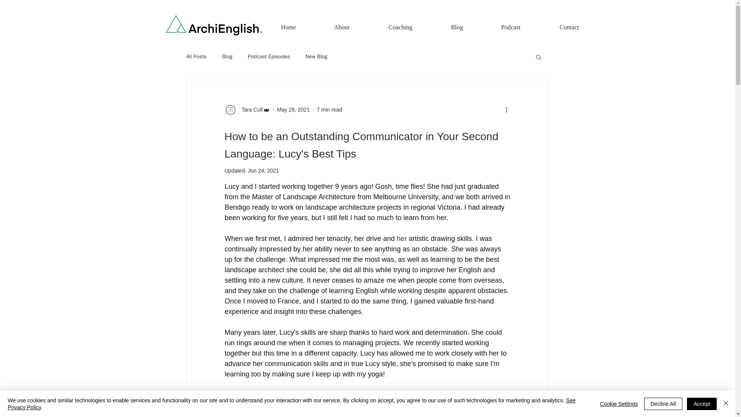 This screenshot has width=741, height=417. What do you see at coordinates (663, 404) in the screenshot?
I see `Decline All` at bounding box center [663, 404].